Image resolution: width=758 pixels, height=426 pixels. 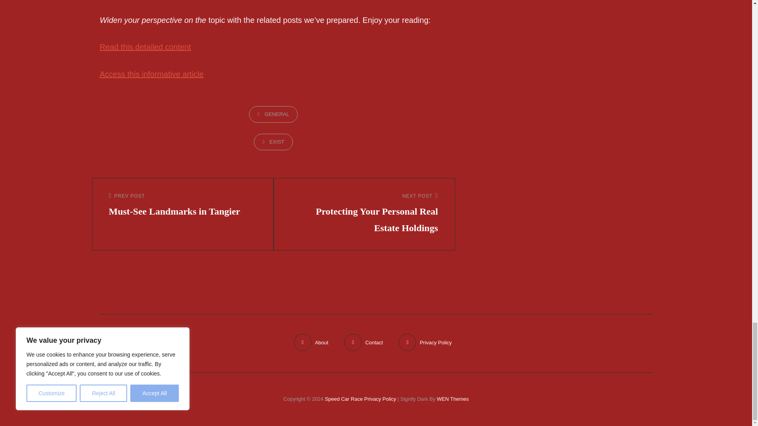 What do you see at coordinates (273, 114) in the screenshot?
I see `EXIST` at bounding box center [273, 114].